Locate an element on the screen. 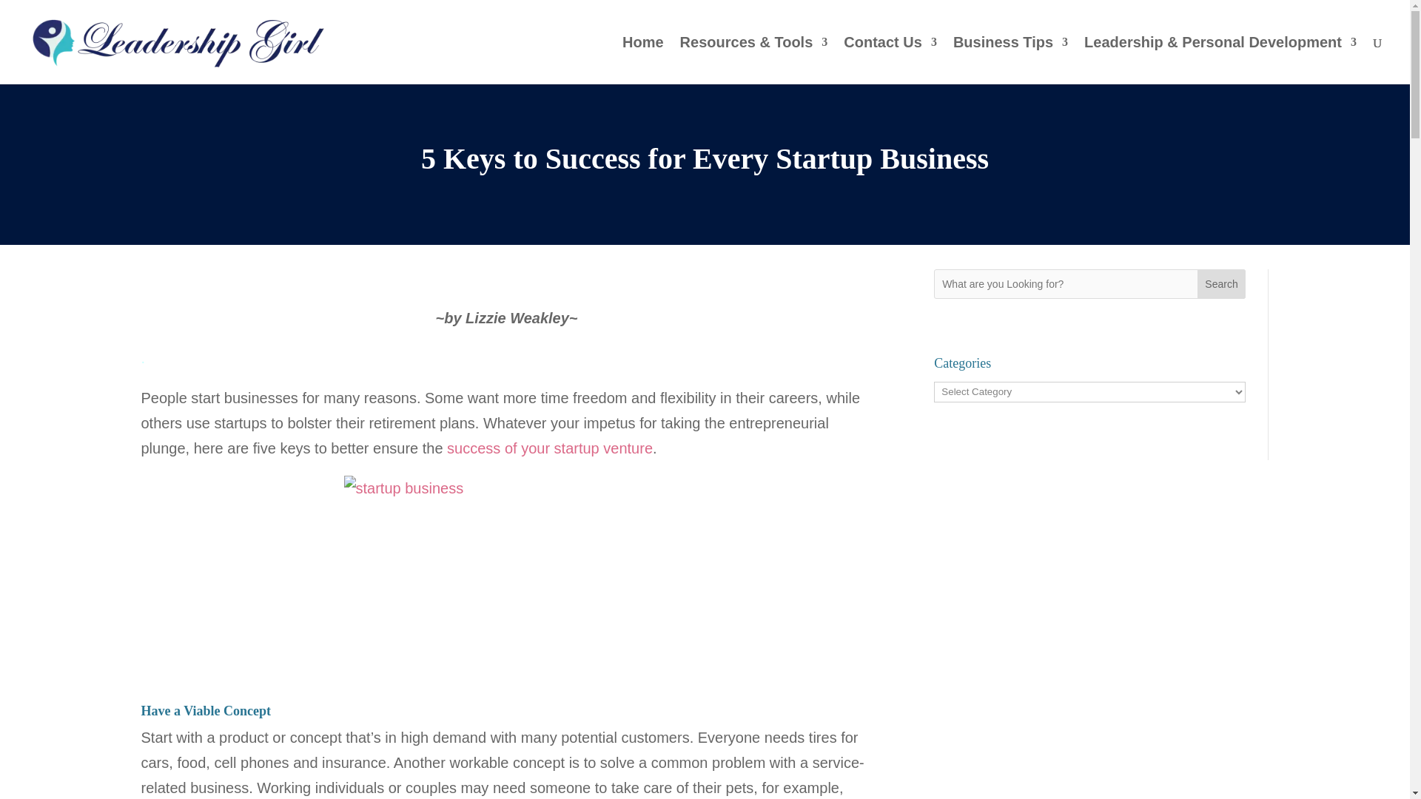  Business Tips is located at coordinates (1011, 61).